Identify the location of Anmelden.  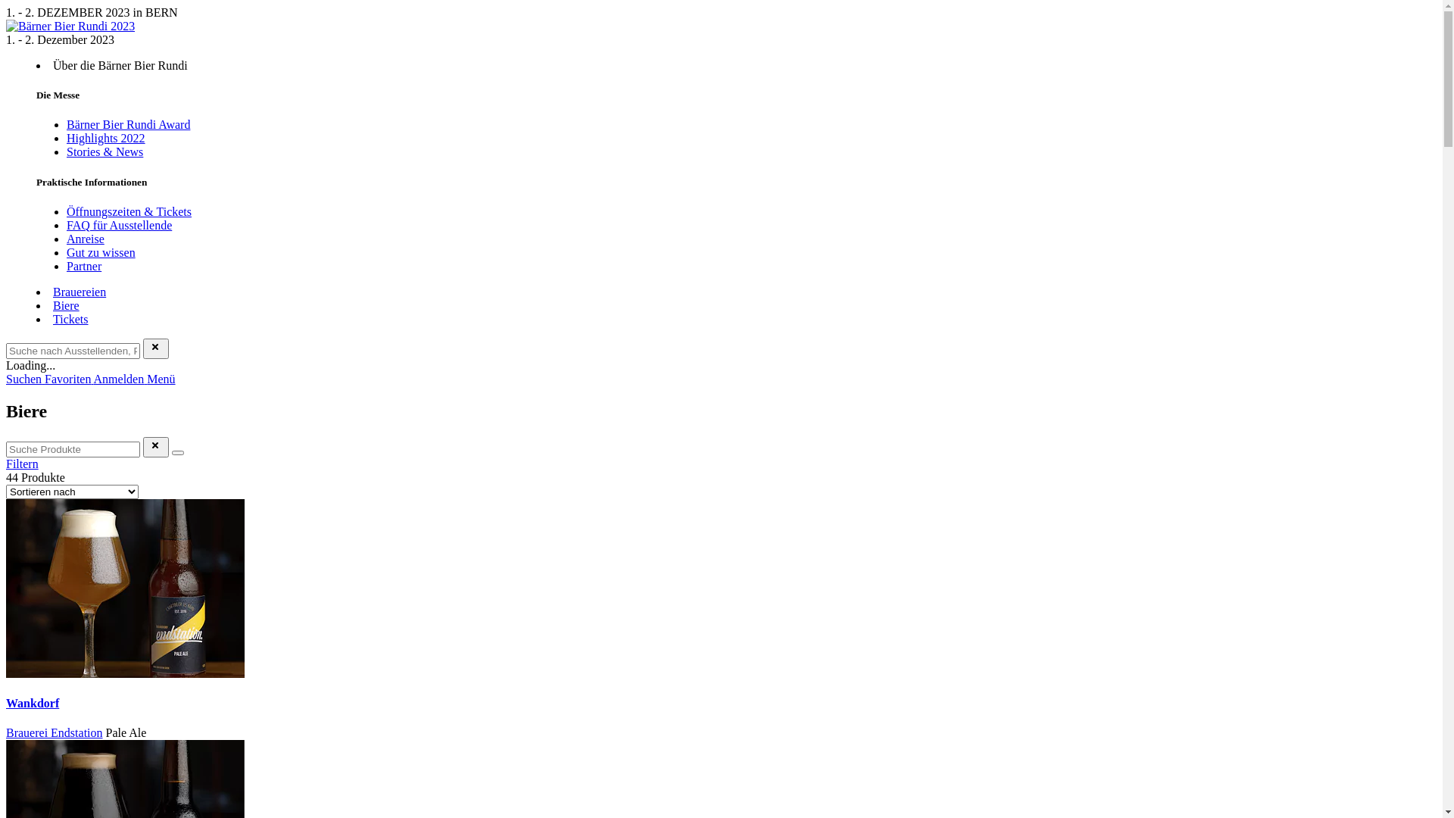
(121, 379).